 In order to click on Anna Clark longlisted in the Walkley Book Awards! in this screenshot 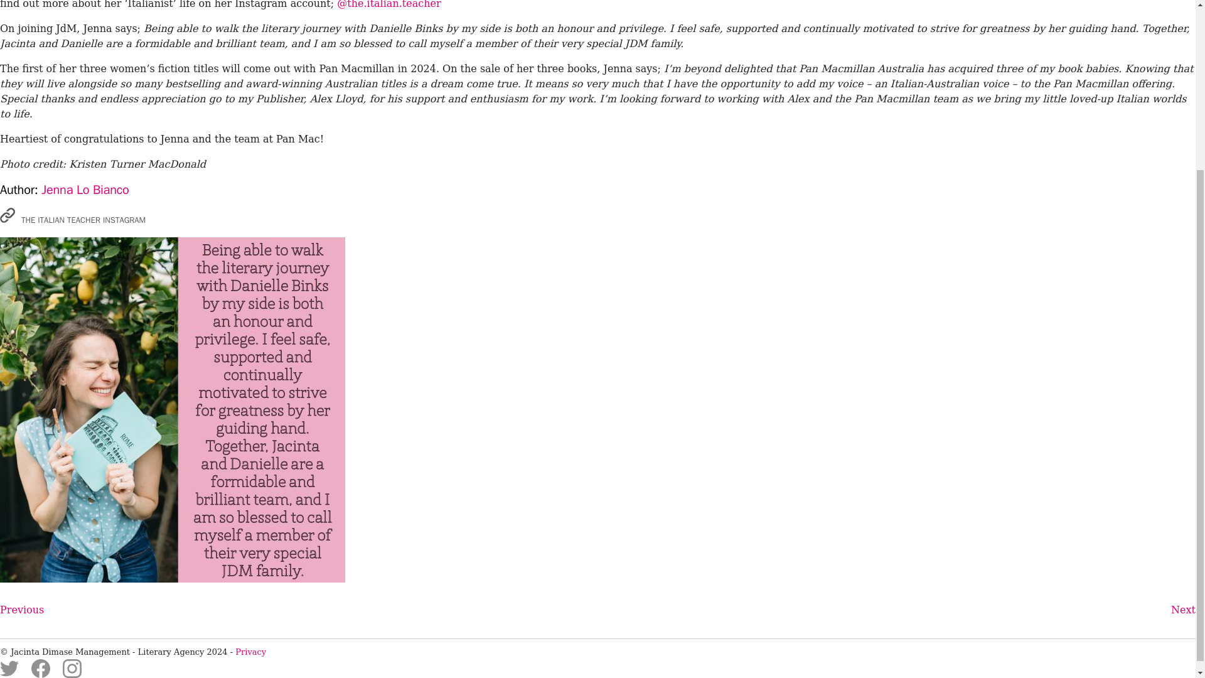, I will do `click(21, 610)`.